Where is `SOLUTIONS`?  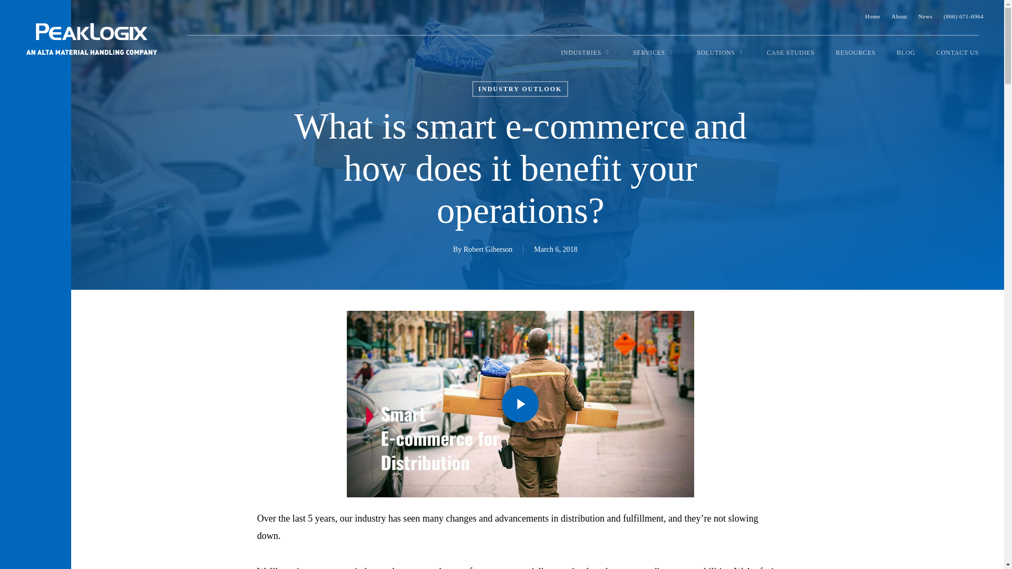
SOLUTIONS is located at coordinates (721, 52).